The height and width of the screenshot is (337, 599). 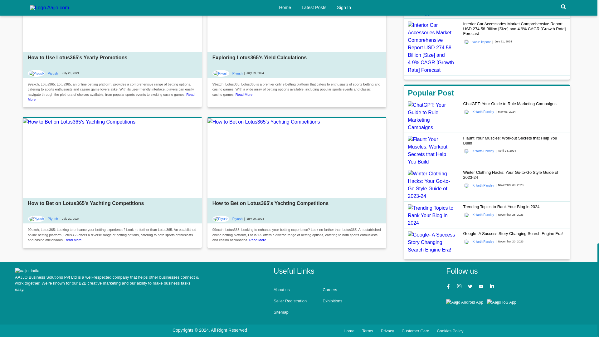 What do you see at coordinates (470, 287) in the screenshot?
I see `twitter` at bounding box center [470, 287].